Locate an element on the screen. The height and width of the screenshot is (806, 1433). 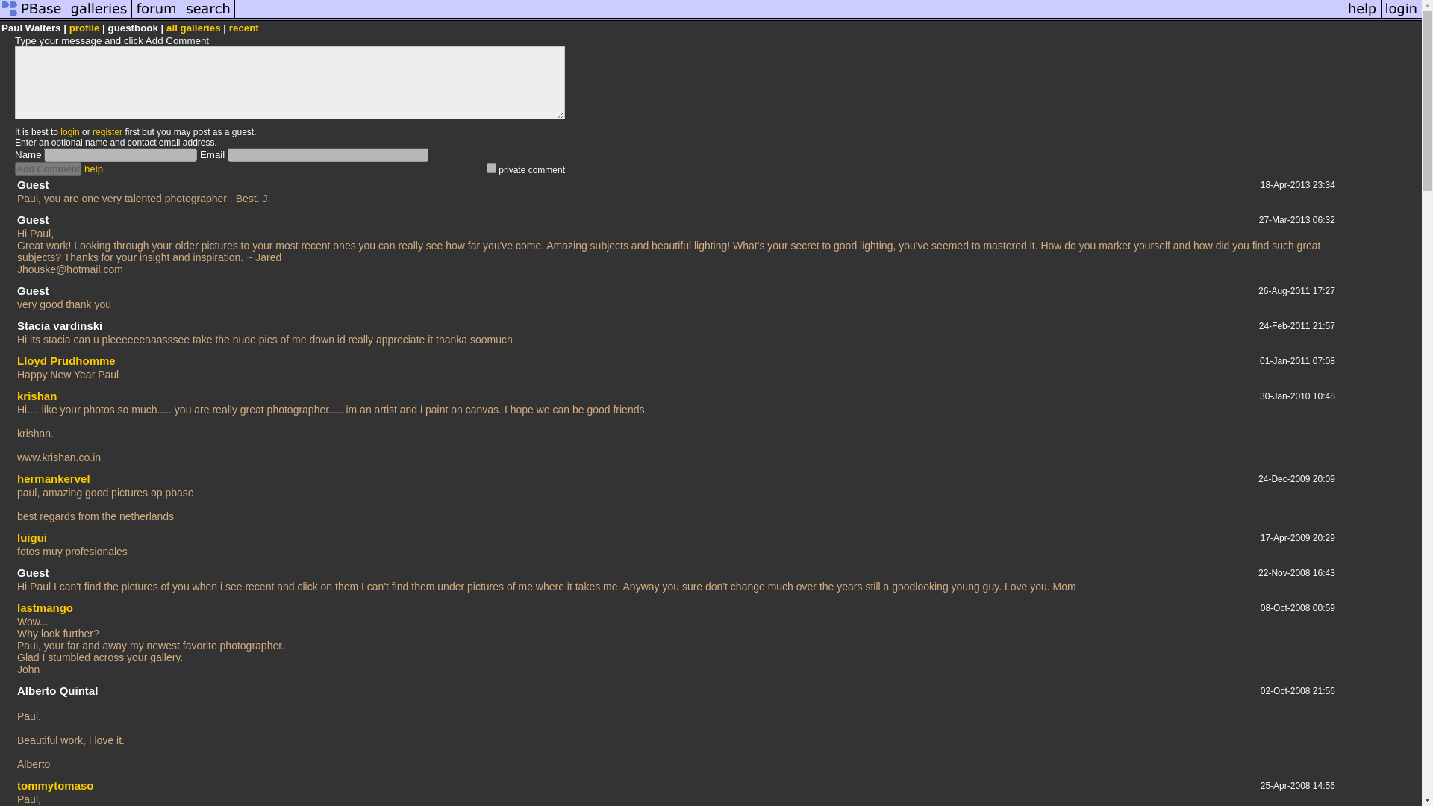
luigui is located at coordinates (32, 537).